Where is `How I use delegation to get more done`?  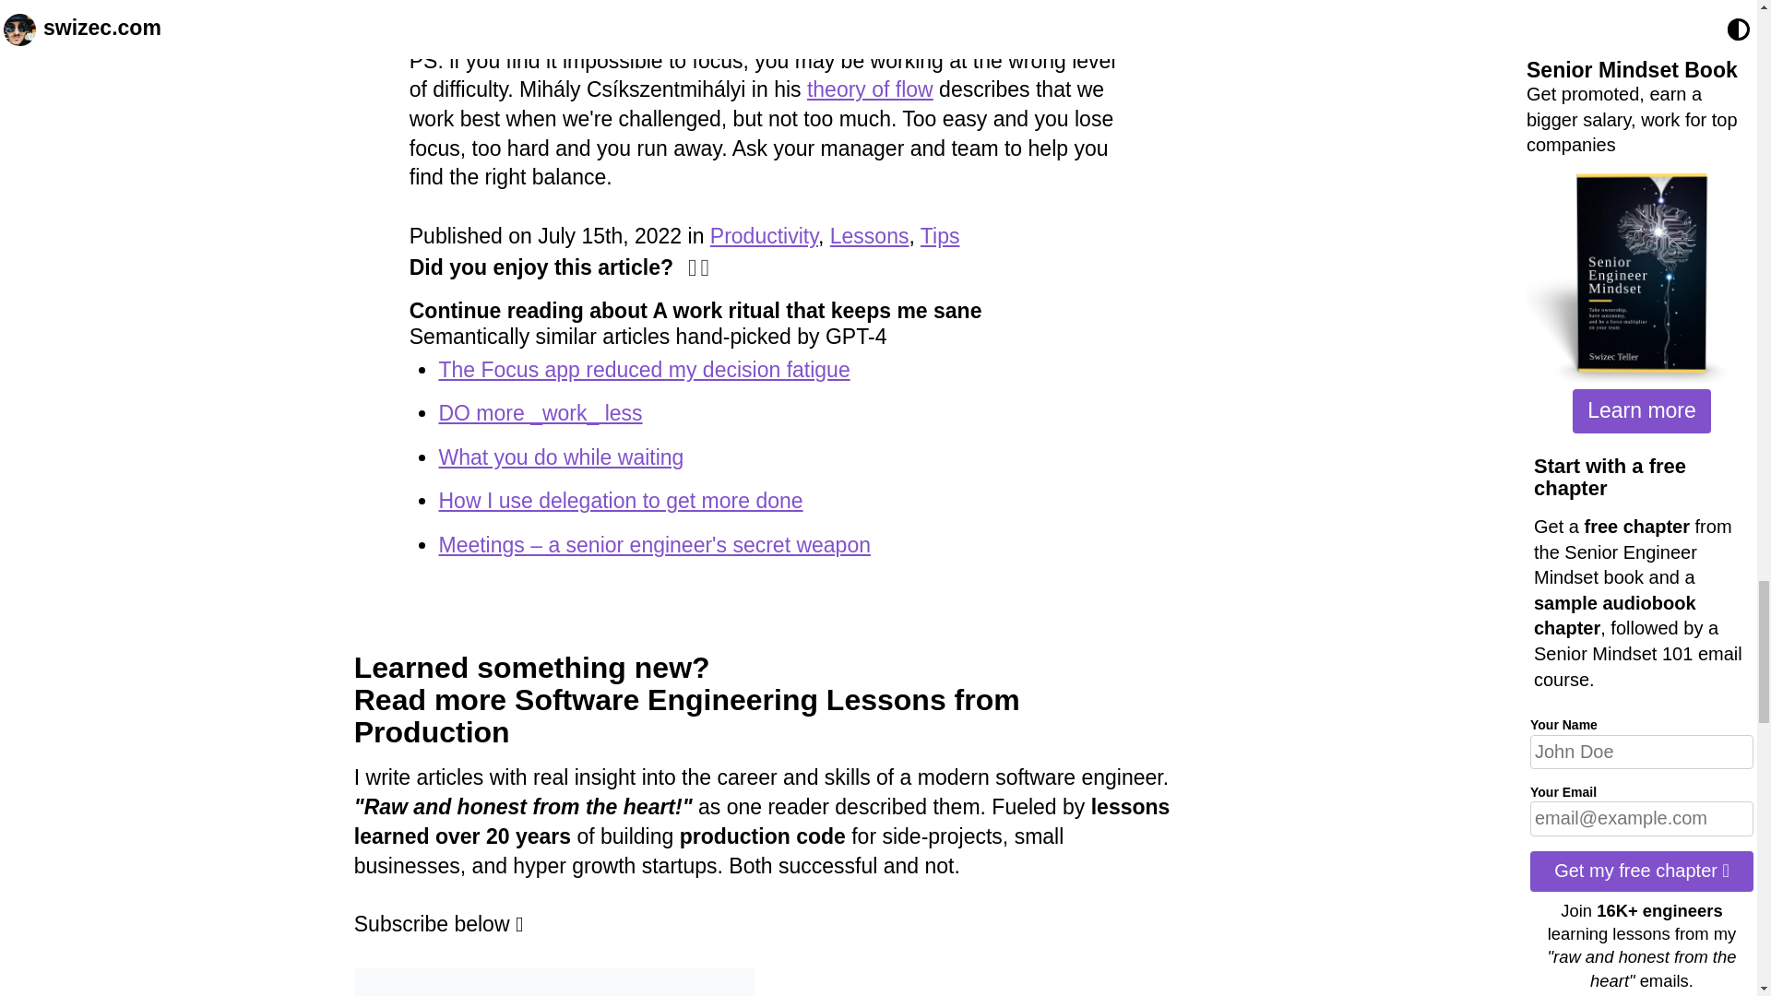 How I use delegation to get more done is located at coordinates (620, 501).